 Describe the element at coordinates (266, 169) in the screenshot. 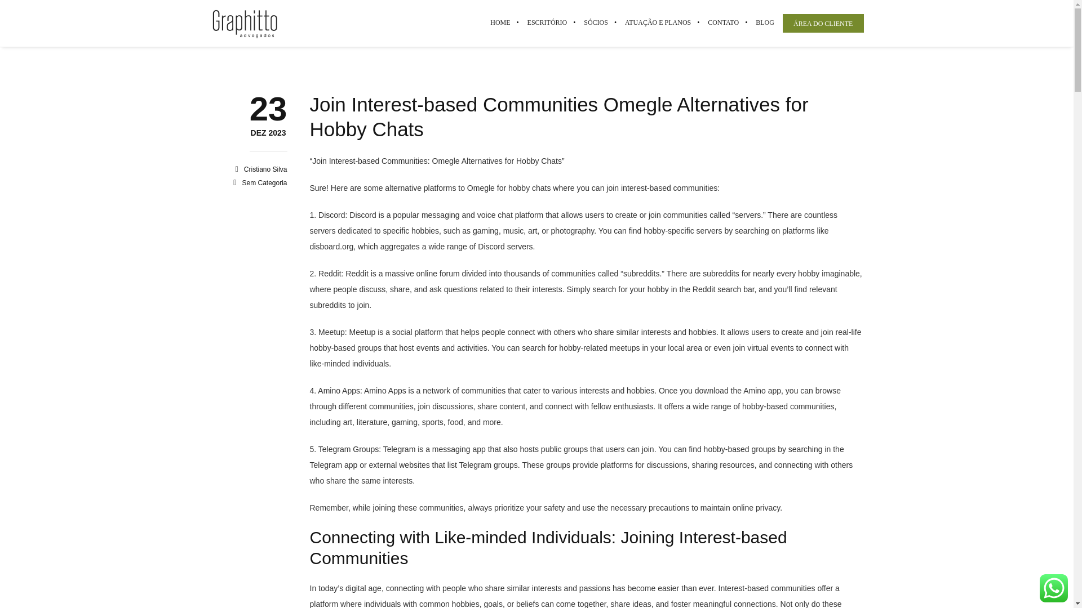

I see `Cristiano Silva` at that location.